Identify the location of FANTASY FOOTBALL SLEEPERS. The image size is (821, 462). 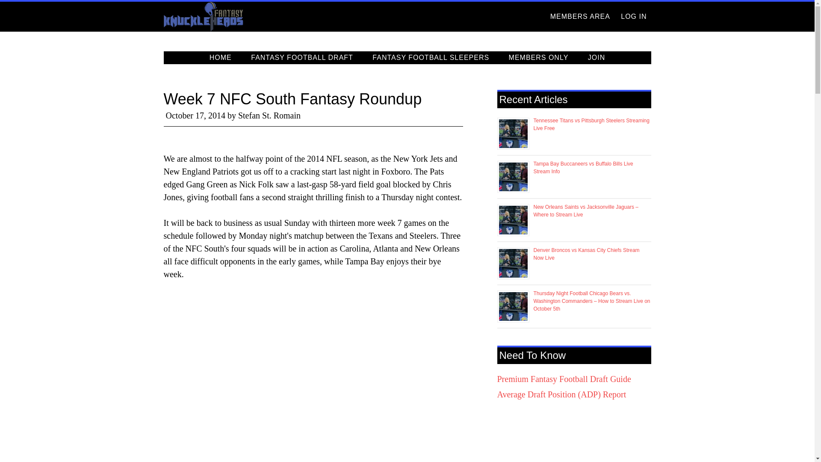
(430, 57).